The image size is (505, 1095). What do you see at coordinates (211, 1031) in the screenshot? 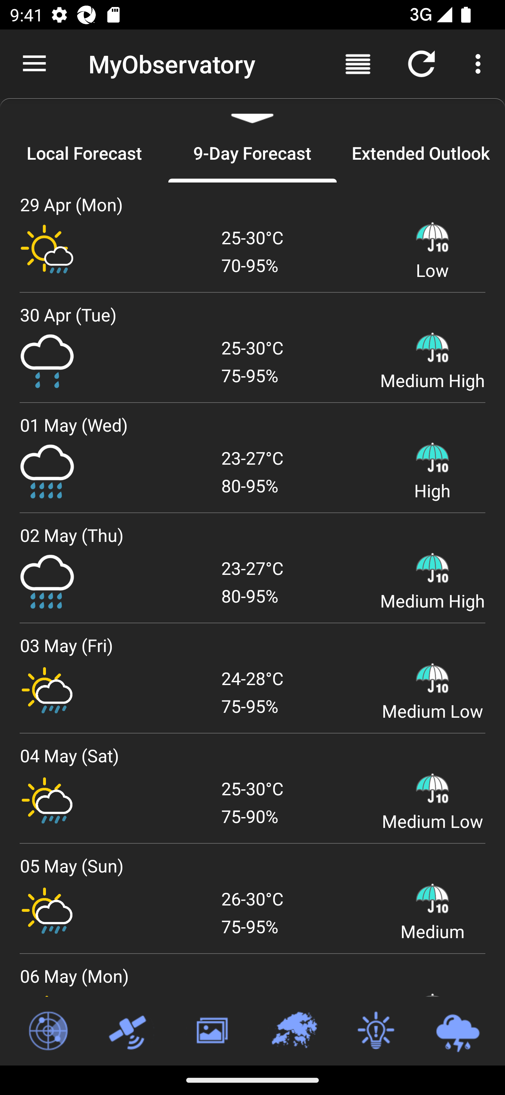
I see `Weather Photos` at bounding box center [211, 1031].